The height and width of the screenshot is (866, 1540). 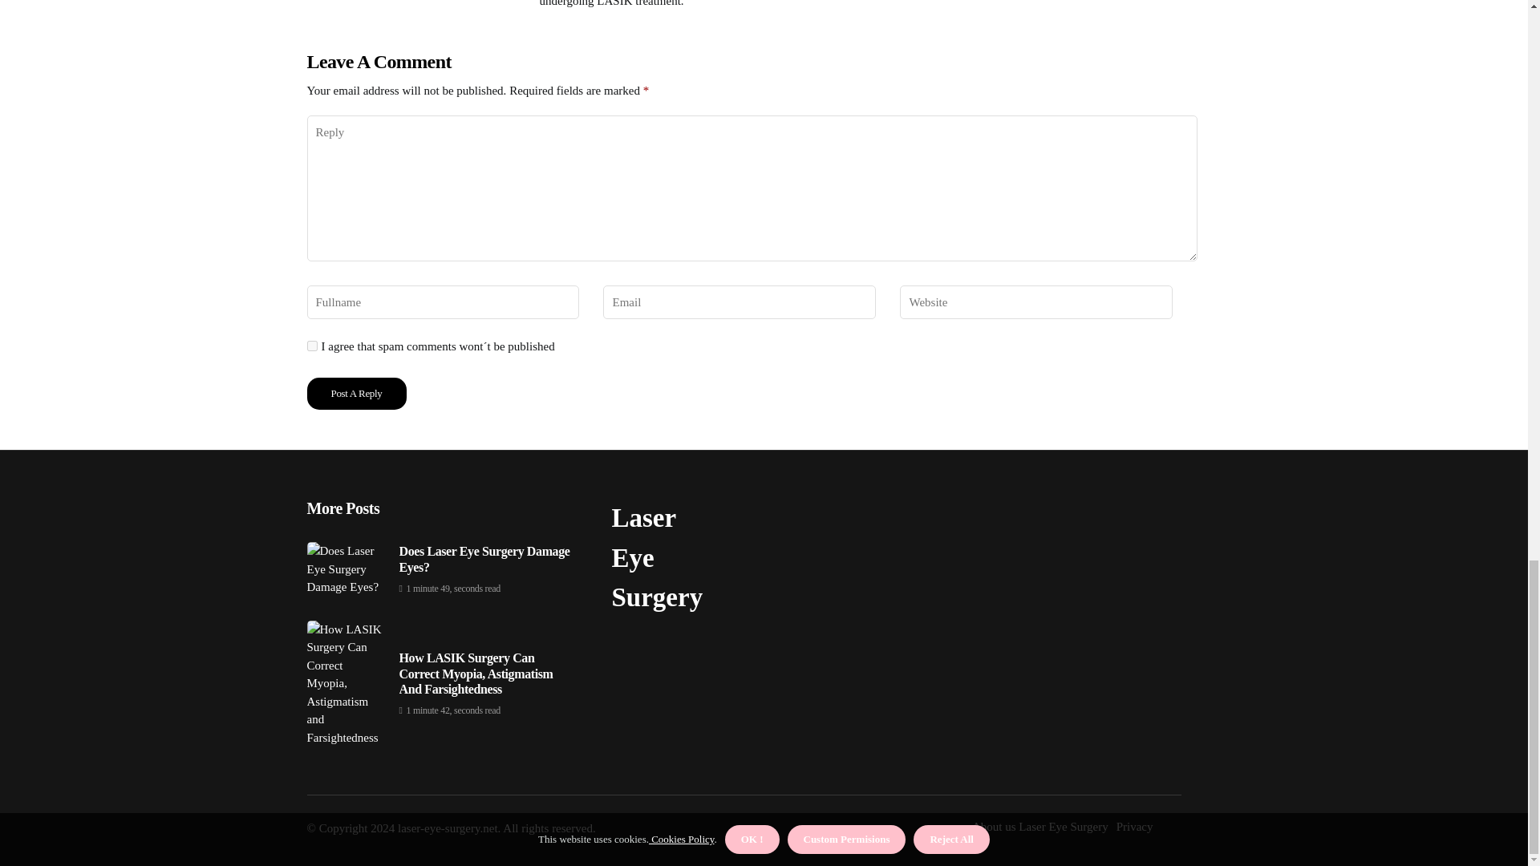 I want to click on Post a Reply, so click(x=356, y=393).